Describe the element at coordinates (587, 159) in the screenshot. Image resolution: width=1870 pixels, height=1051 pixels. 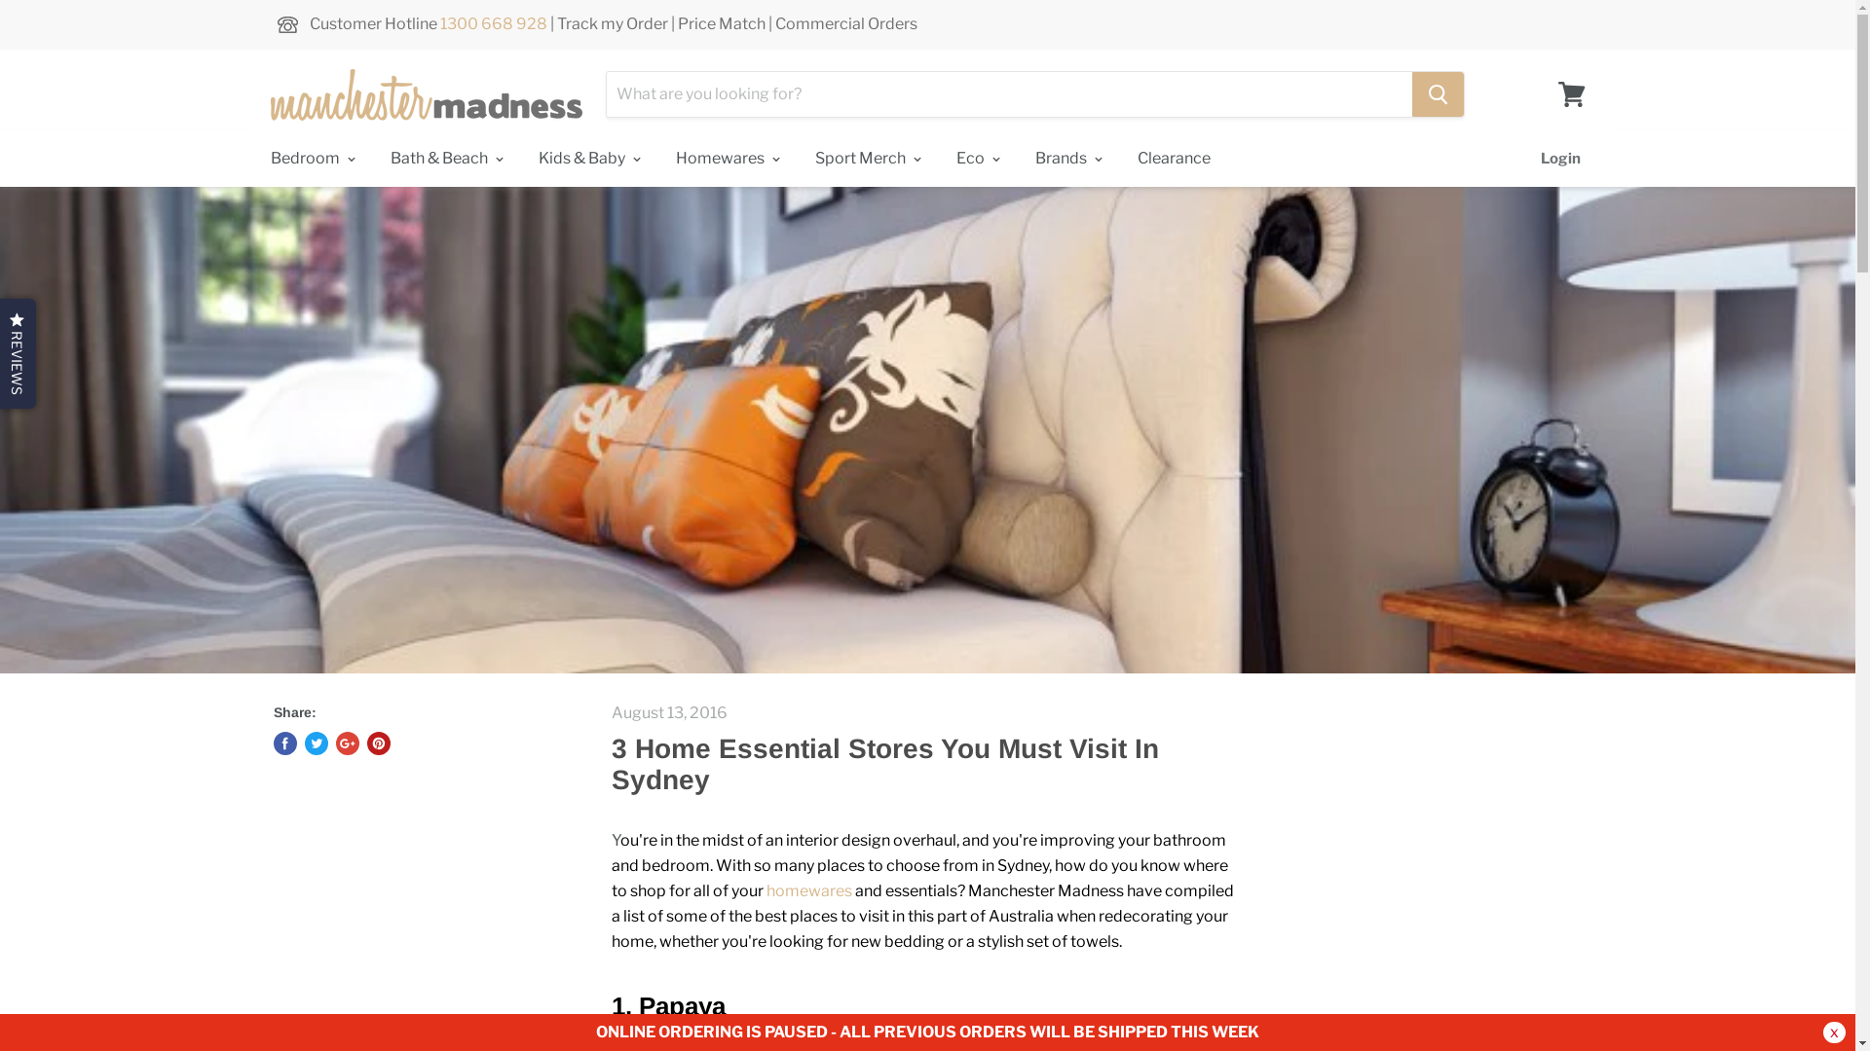
I see `Kids & Baby` at that location.